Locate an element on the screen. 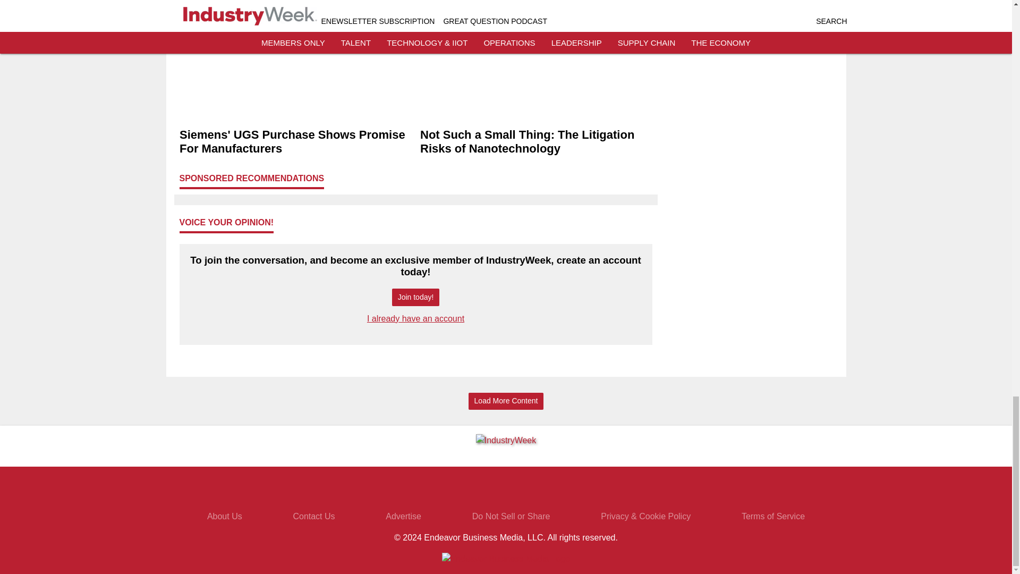  I already have an account is located at coordinates (415, 318).